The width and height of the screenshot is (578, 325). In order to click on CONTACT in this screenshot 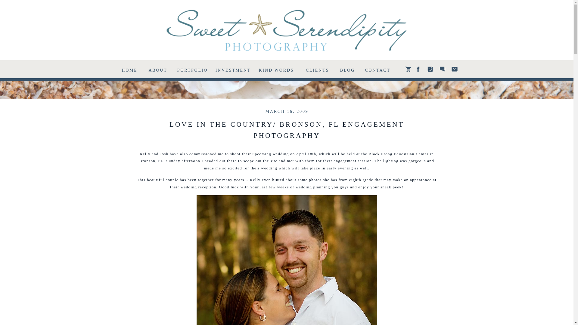, I will do `click(377, 69)`.